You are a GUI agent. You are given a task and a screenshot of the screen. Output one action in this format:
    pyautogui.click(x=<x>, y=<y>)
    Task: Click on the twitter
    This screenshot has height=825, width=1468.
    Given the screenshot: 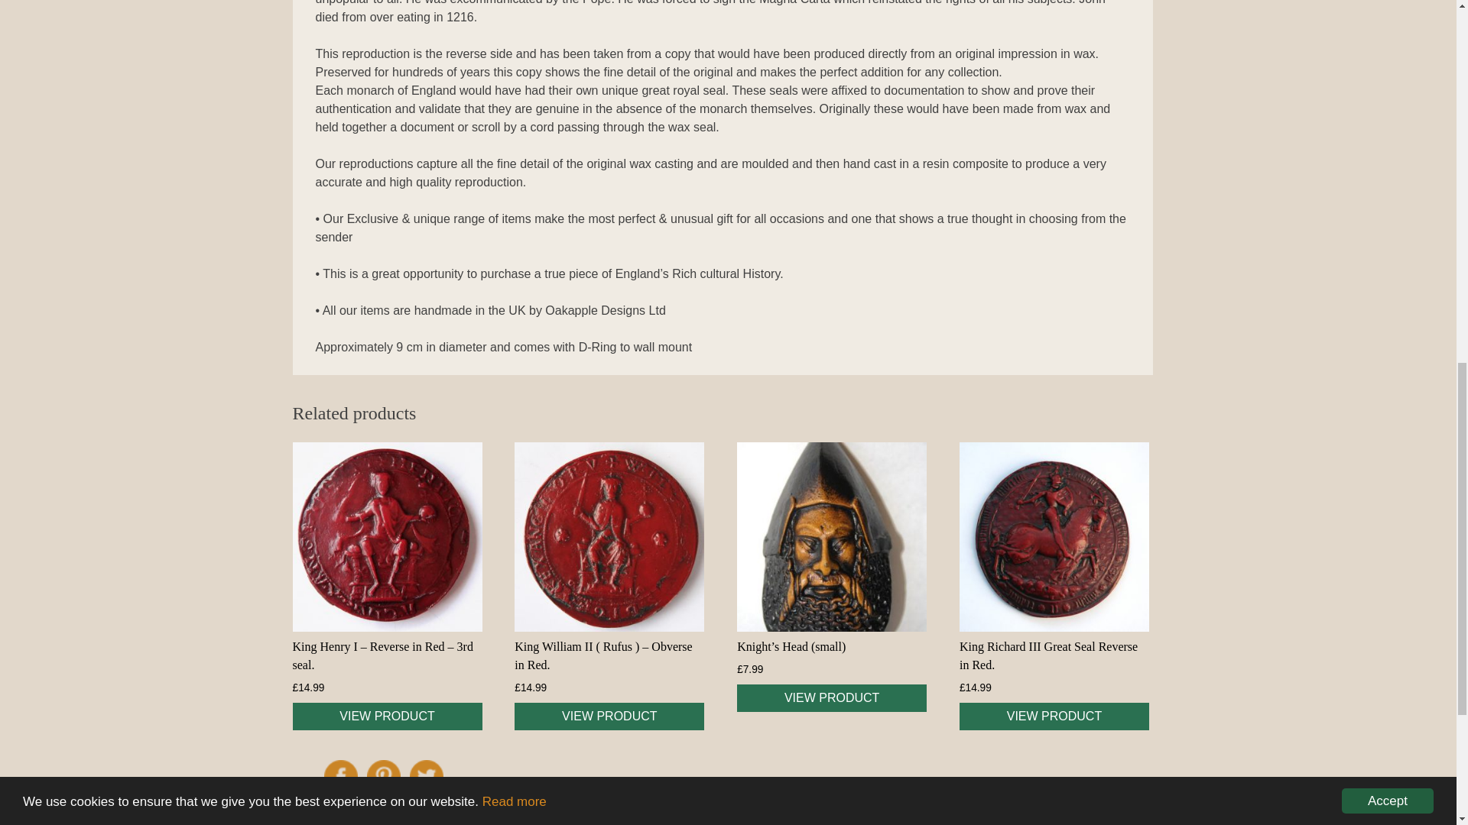 What is the action you would take?
    pyautogui.click(x=426, y=777)
    